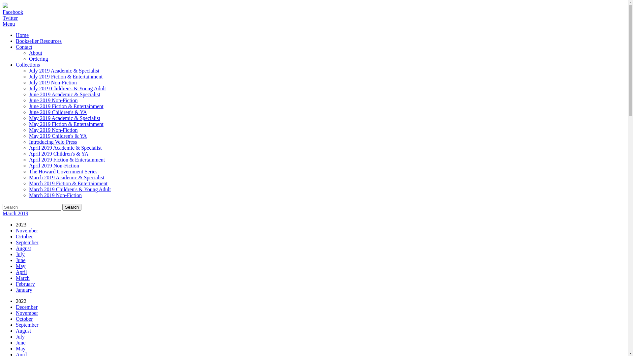 This screenshot has height=356, width=633. Describe the element at coordinates (27, 307) in the screenshot. I see `December` at that location.